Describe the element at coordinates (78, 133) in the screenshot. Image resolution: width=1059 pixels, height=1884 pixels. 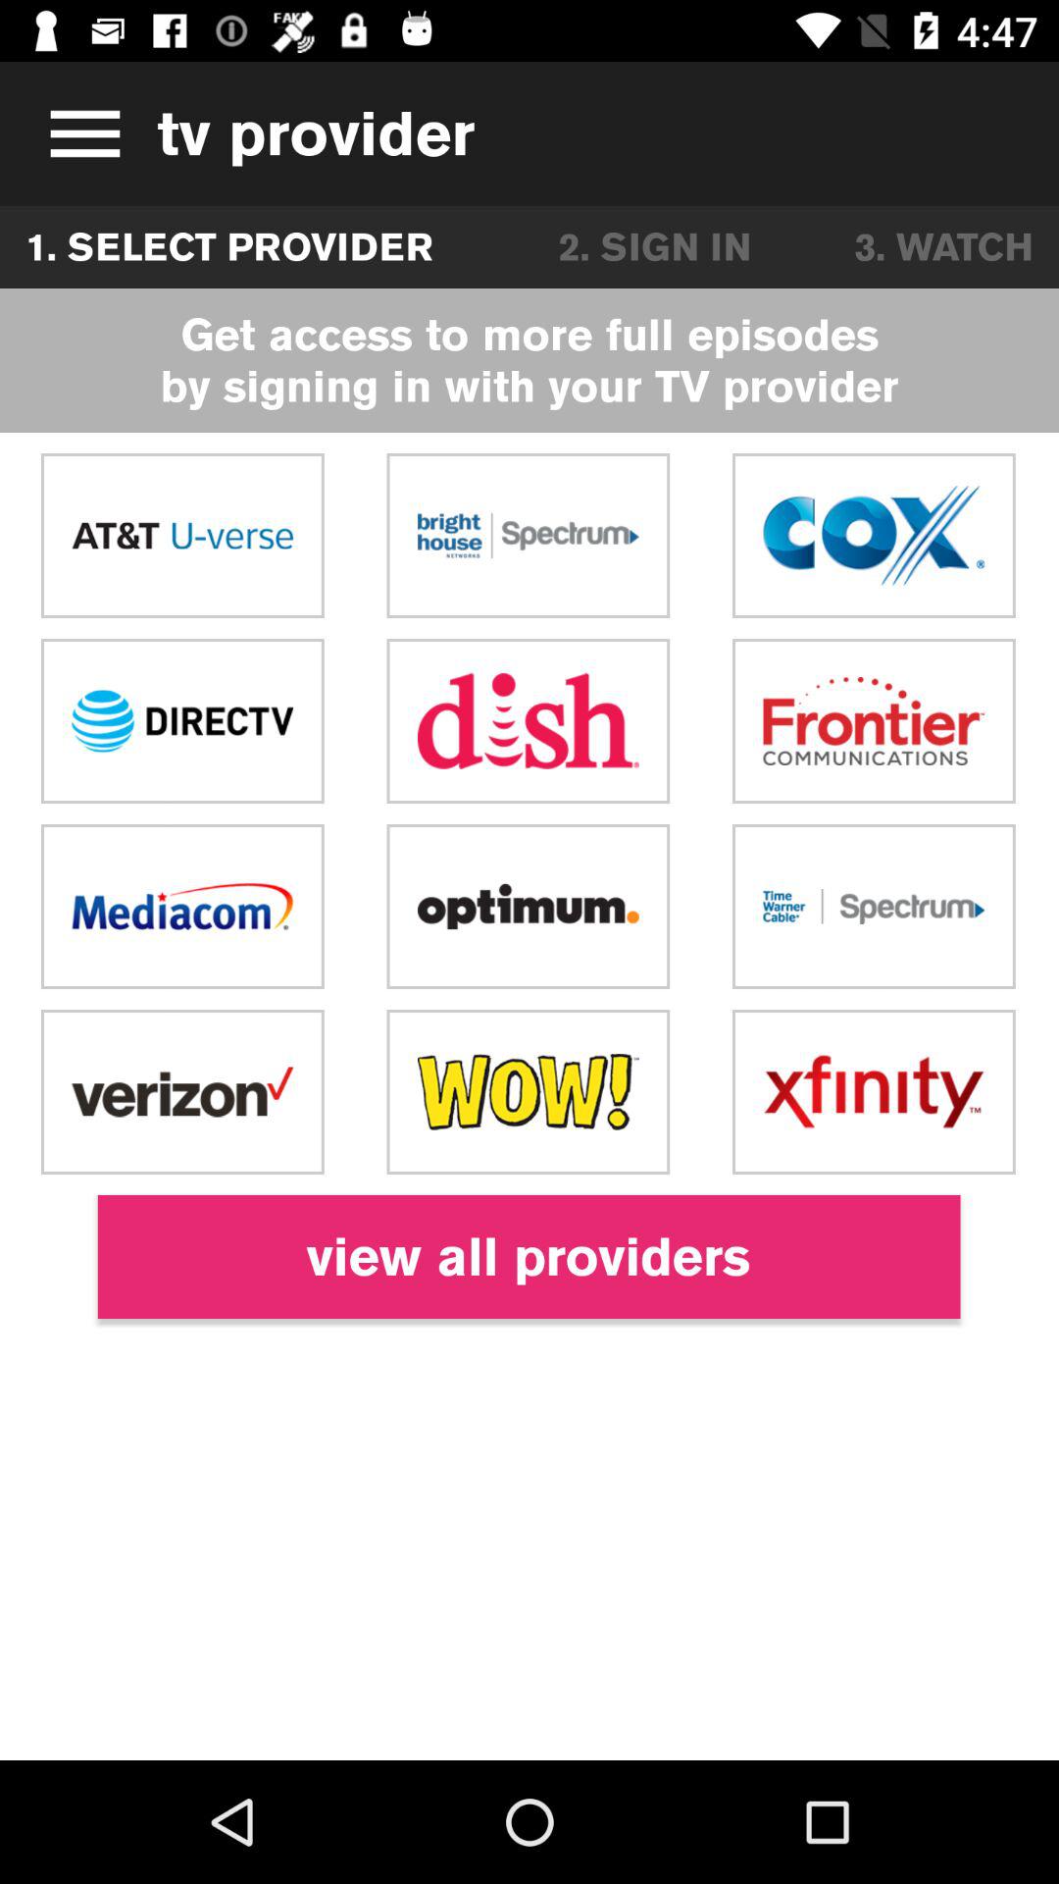
I see `open item next to the tv provider icon` at that location.